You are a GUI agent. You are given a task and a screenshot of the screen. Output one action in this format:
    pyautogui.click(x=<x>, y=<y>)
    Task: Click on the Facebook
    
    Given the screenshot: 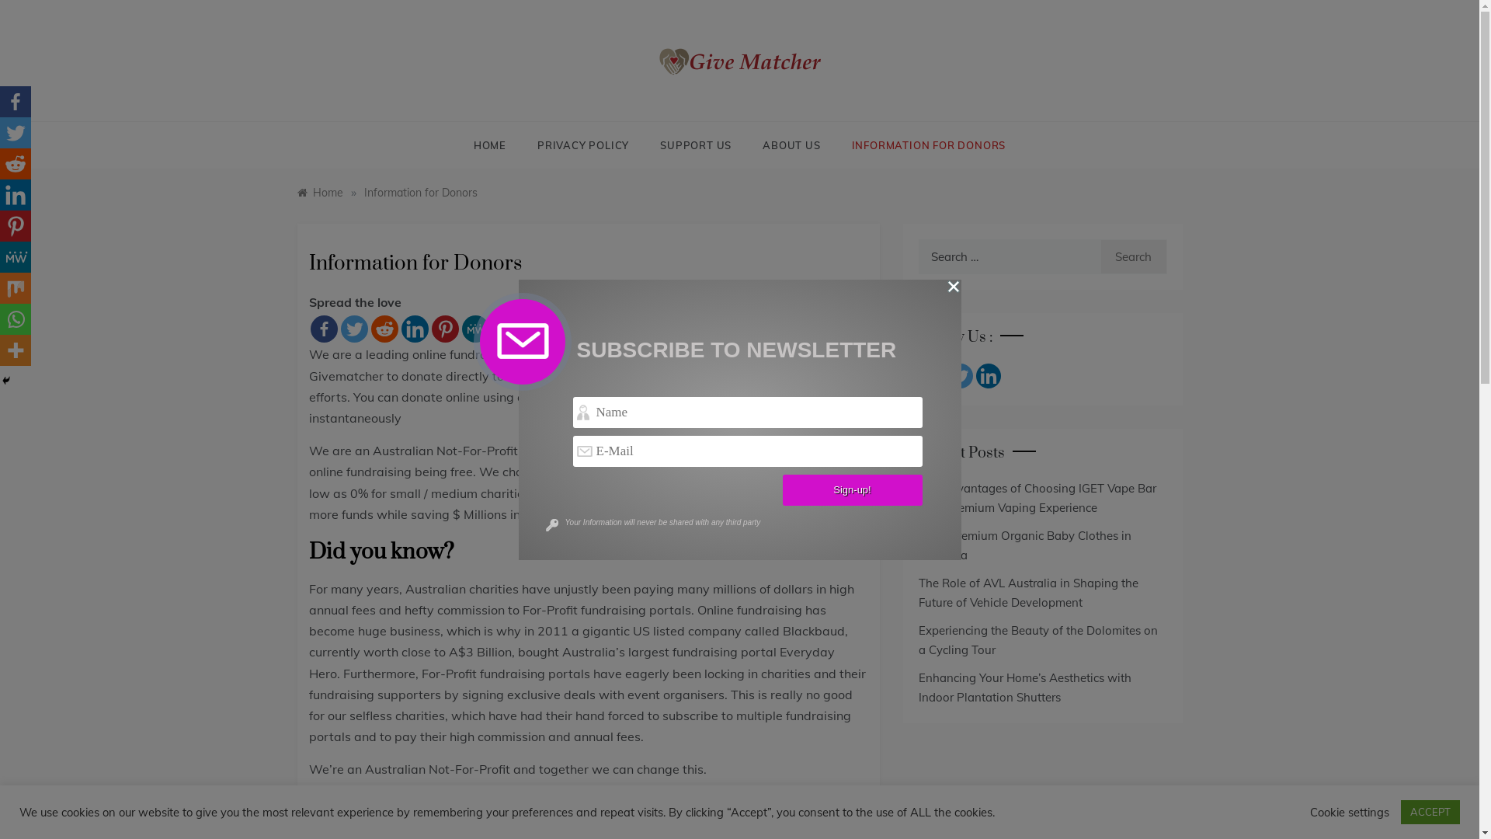 What is the action you would take?
    pyautogui.click(x=932, y=376)
    